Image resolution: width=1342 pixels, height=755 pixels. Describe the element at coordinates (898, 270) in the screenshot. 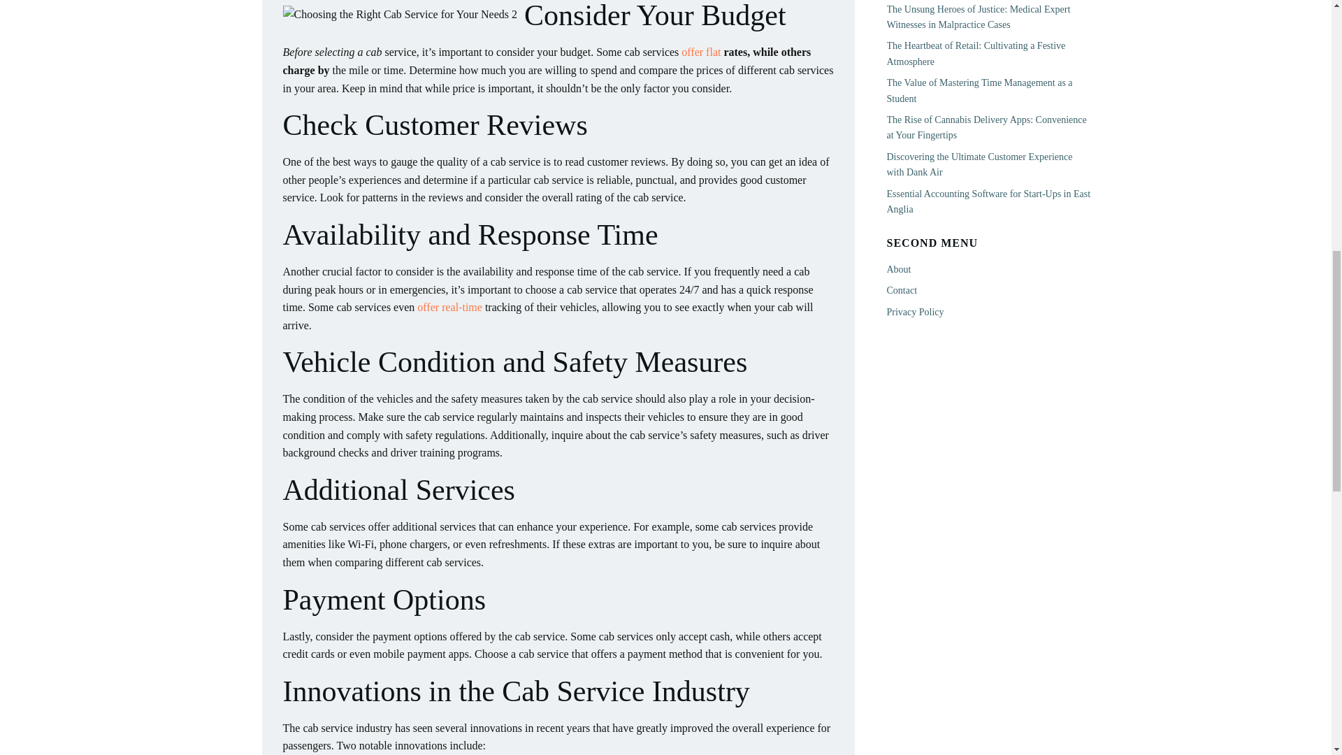

I see `About` at that location.